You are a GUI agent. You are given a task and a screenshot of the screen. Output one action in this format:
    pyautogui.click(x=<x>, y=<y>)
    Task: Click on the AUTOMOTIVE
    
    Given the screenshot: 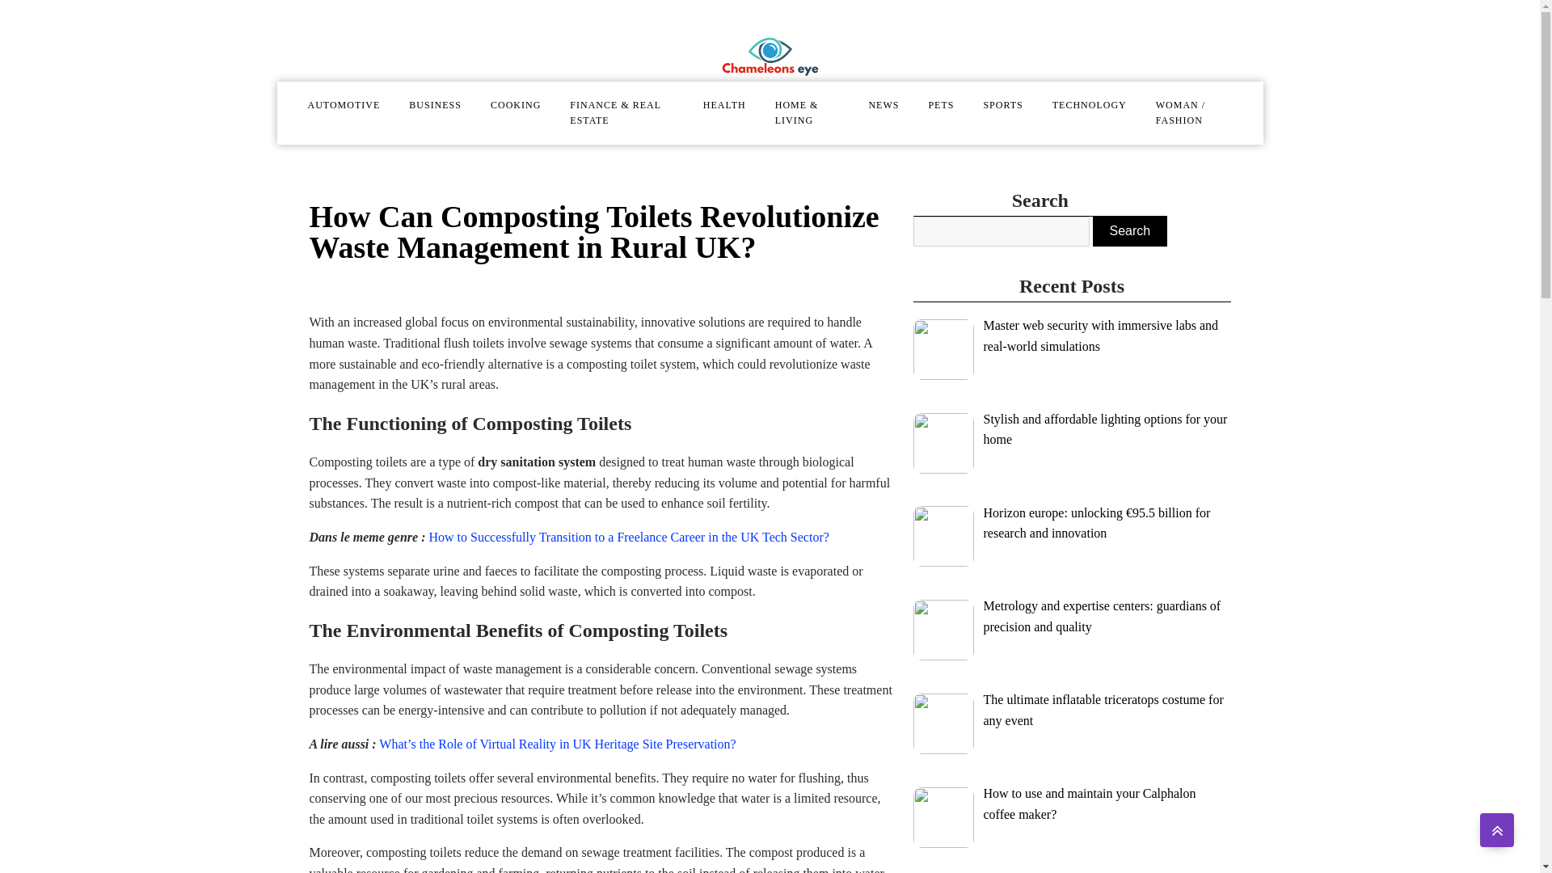 What is the action you would take?
    pyautogui.click(x=343, y=104)
    